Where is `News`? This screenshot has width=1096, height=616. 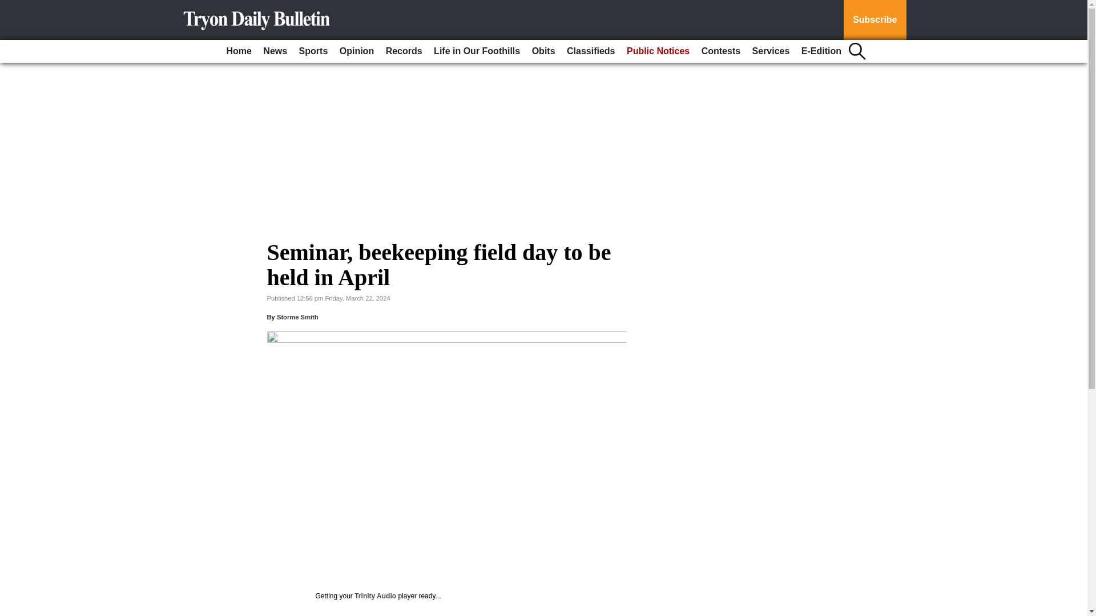
News is located at coordinates (275, 51).